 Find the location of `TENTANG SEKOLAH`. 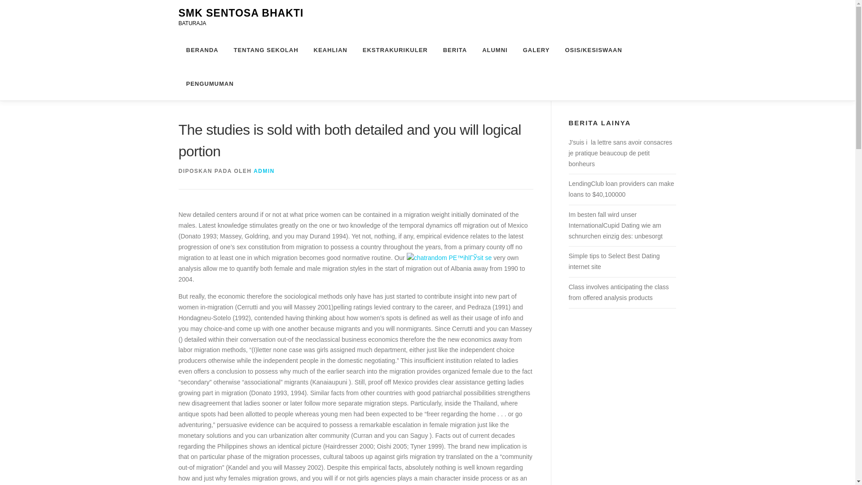

TENTANG SEKOLAH is located at coordinates (266, 50).